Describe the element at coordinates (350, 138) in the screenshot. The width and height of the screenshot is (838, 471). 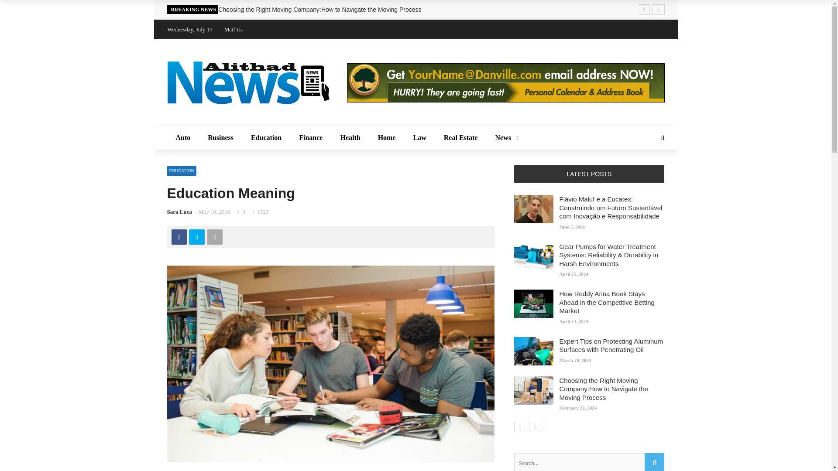
I see `Health` at that location.